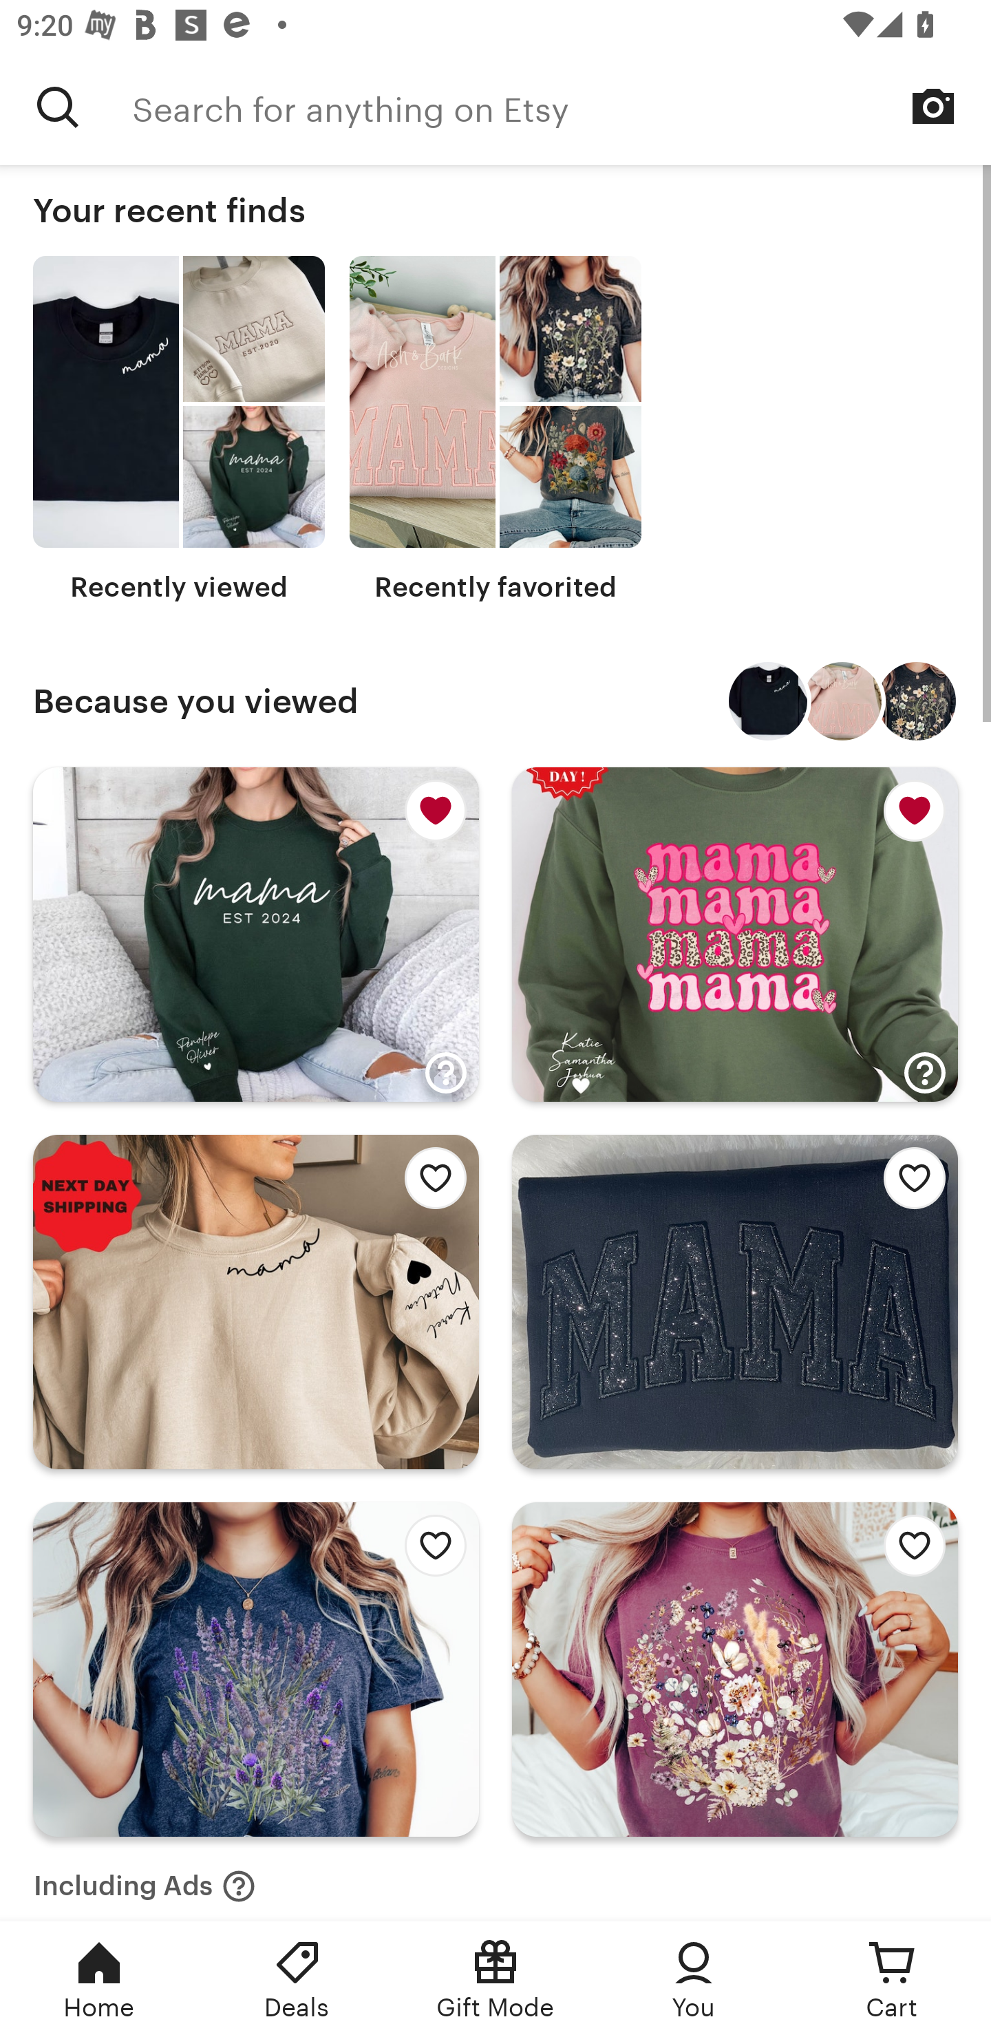  I want to click on Deals, so click(297, 1979).